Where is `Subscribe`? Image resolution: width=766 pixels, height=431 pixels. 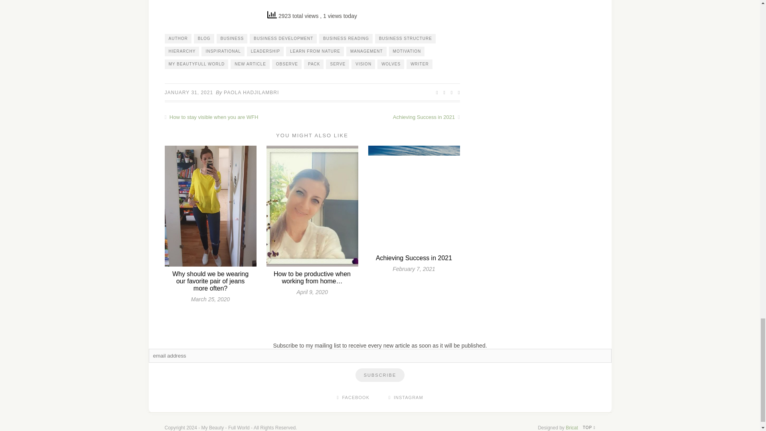
Subscribe is located at coordinates (380, 375).